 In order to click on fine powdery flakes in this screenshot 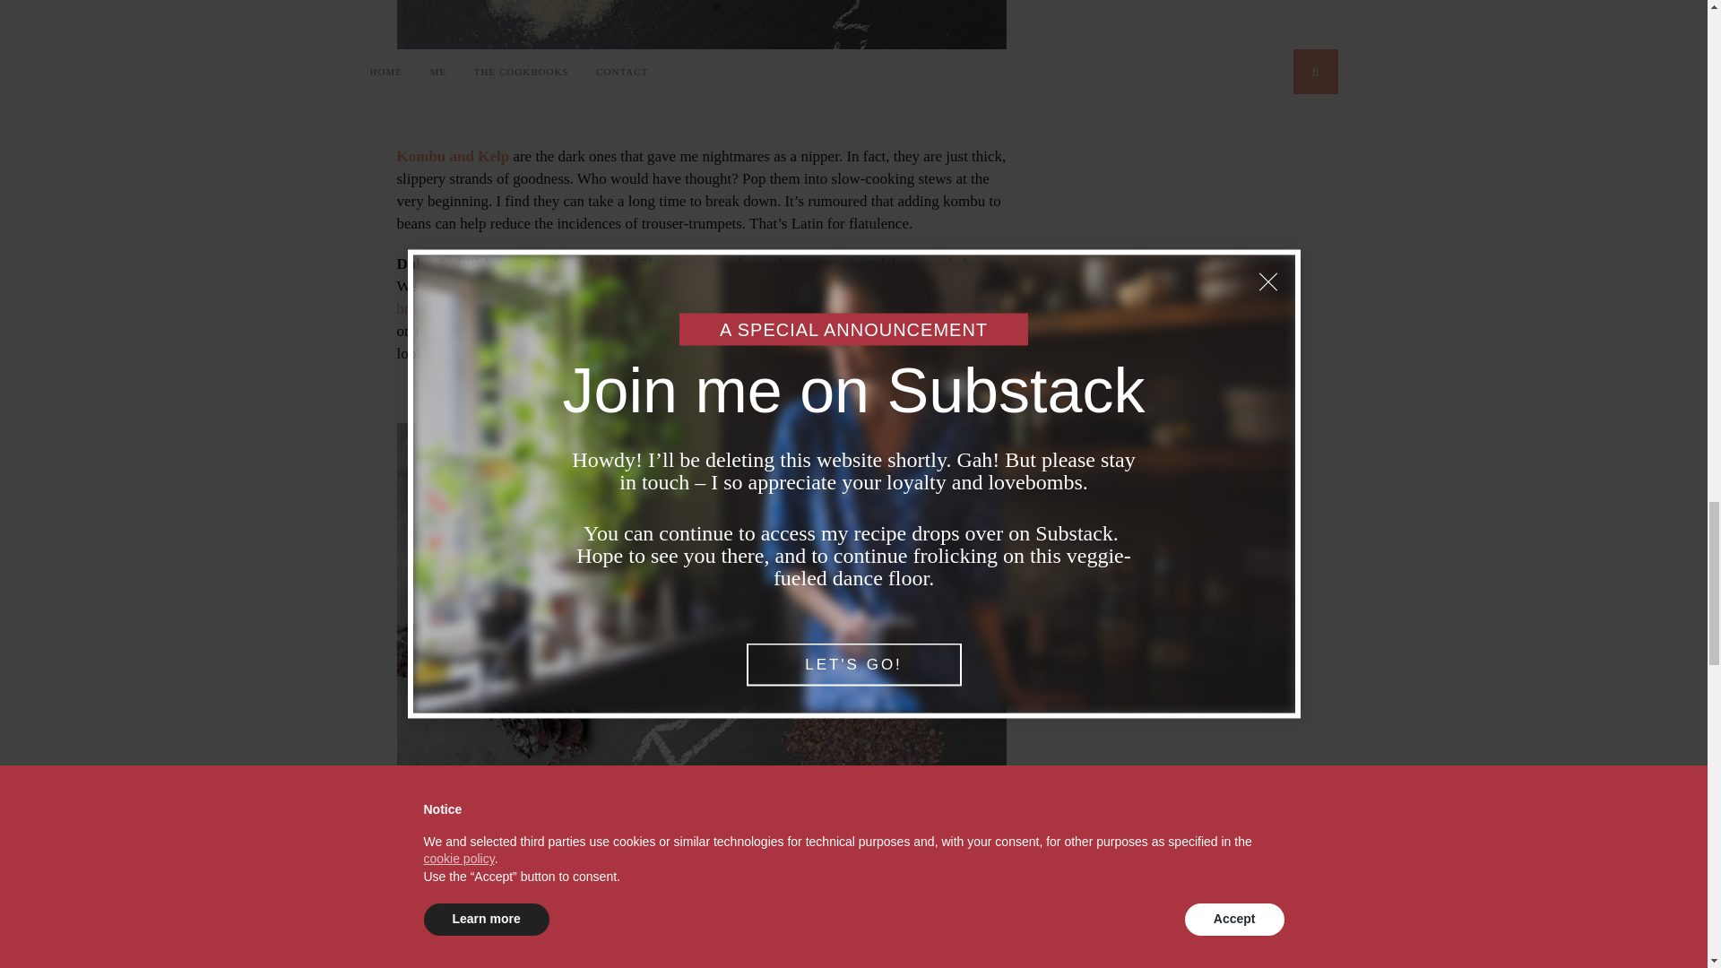, I will do `click(631, 286)`.